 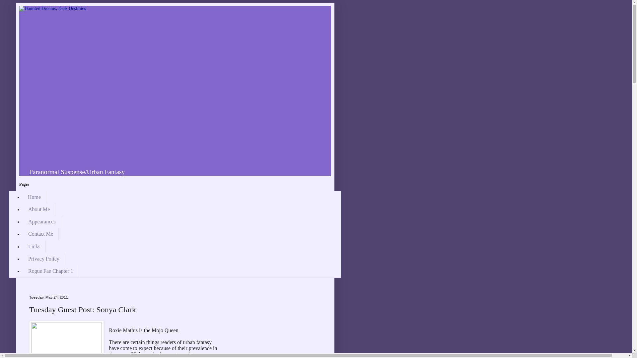 I want to click on Privacy Policy, so click(x=43, y=259).